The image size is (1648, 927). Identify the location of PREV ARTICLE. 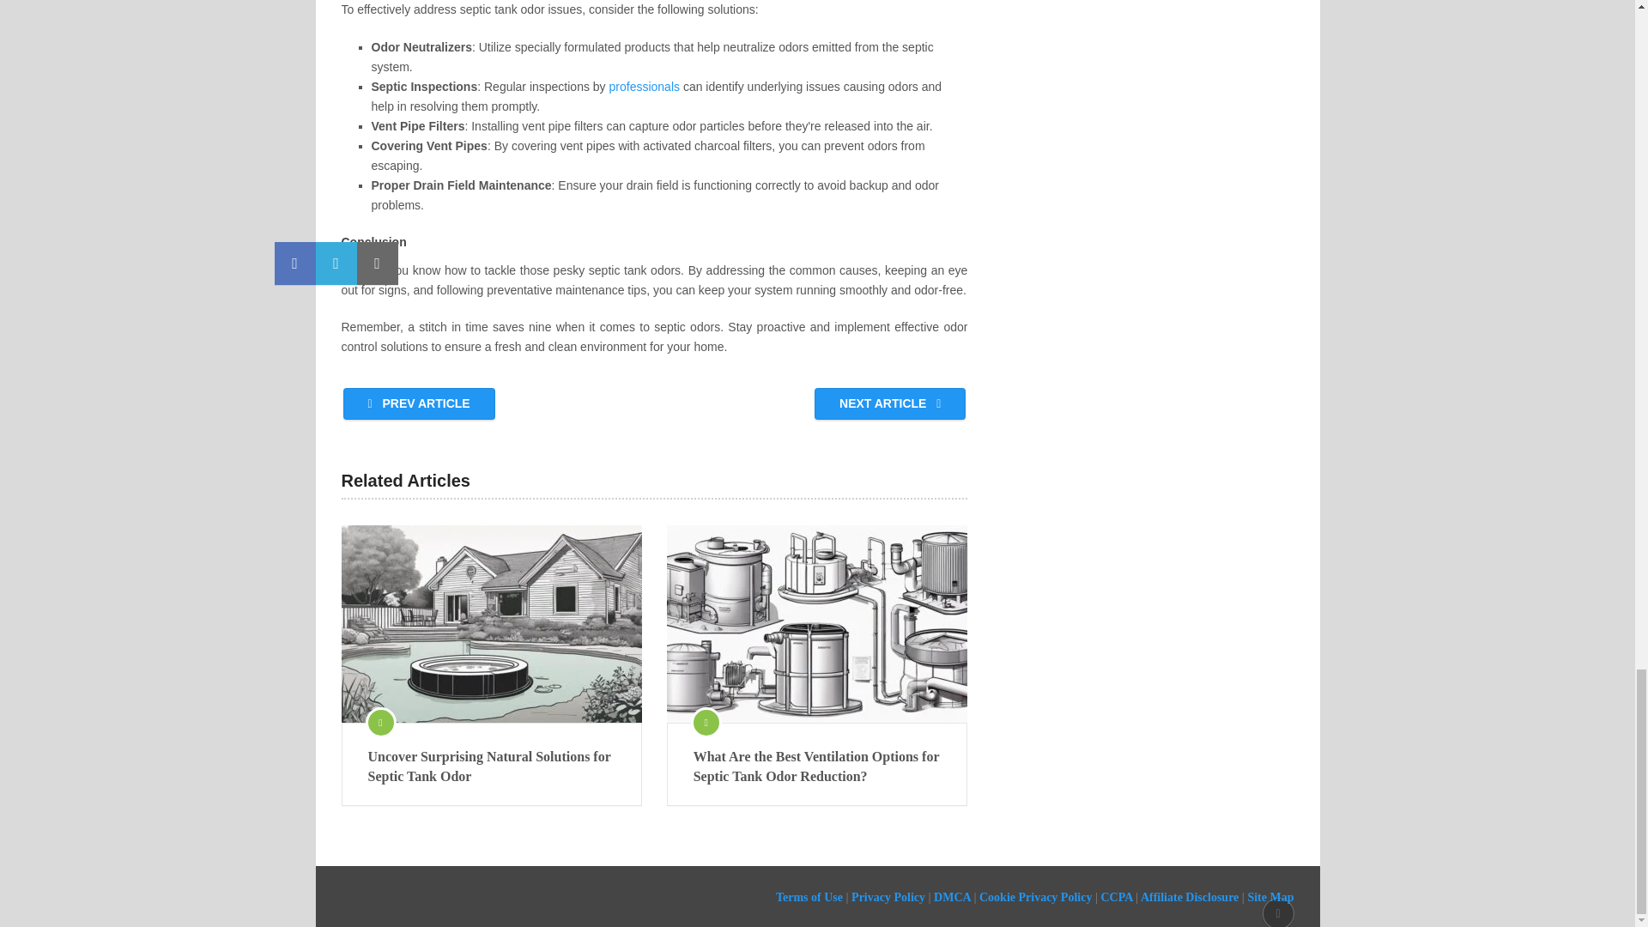
(419, 403).